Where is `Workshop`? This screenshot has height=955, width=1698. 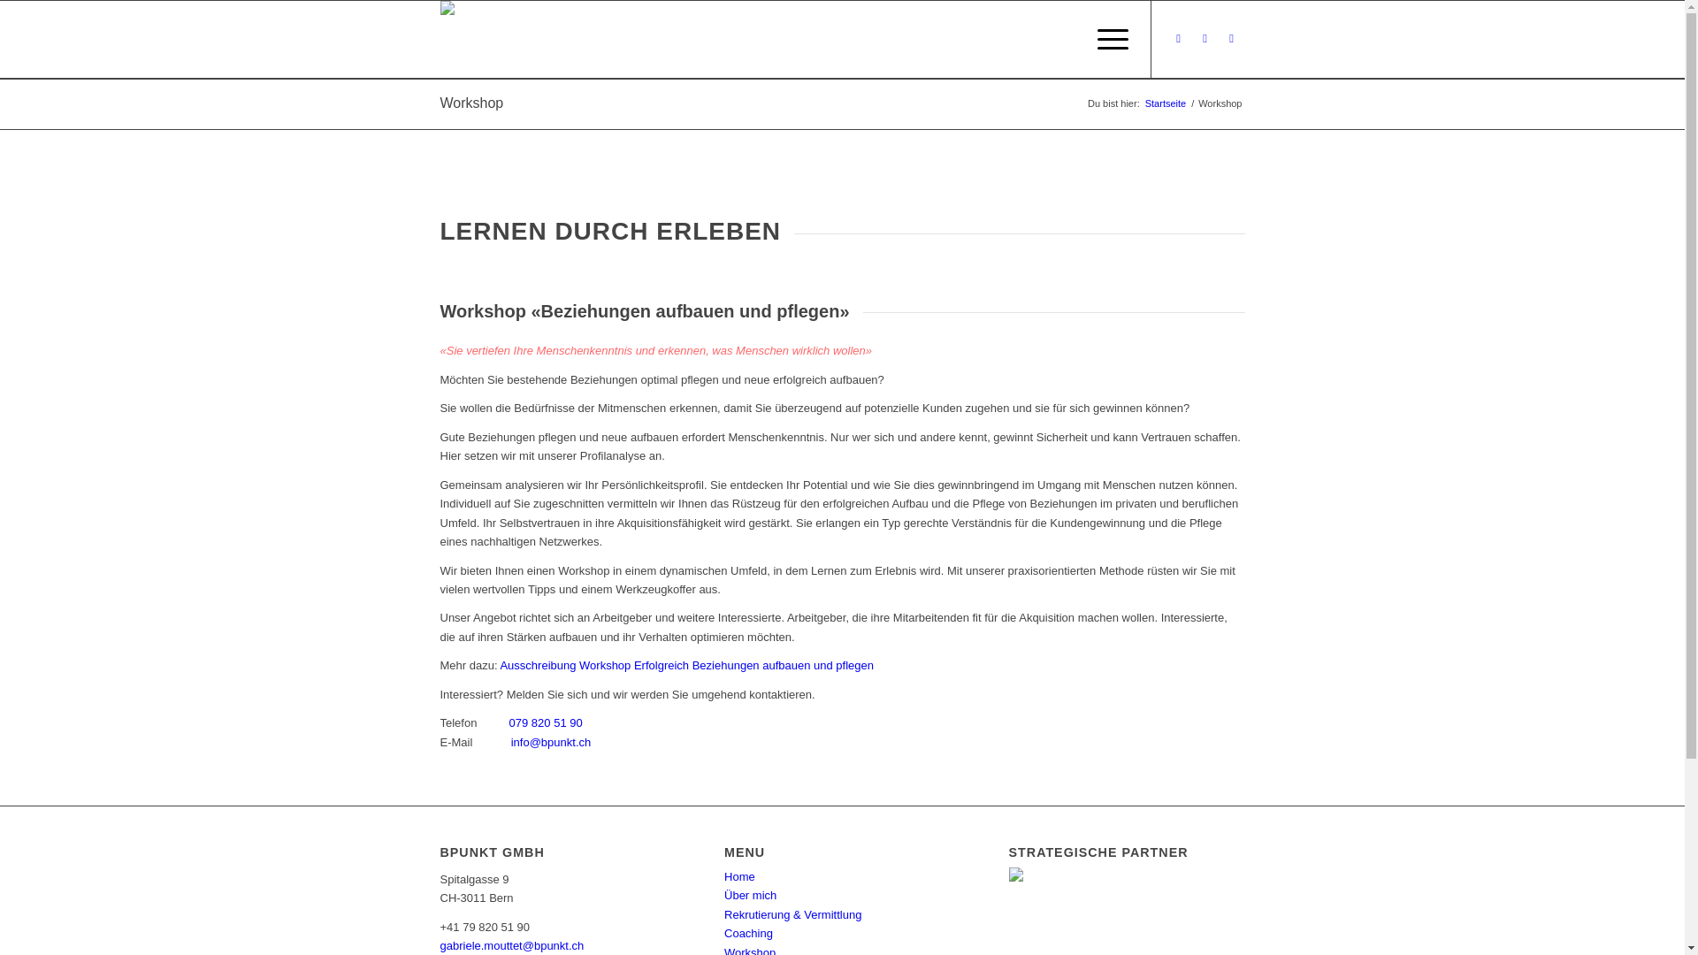
Workshop is located at coordinates (472, 103).